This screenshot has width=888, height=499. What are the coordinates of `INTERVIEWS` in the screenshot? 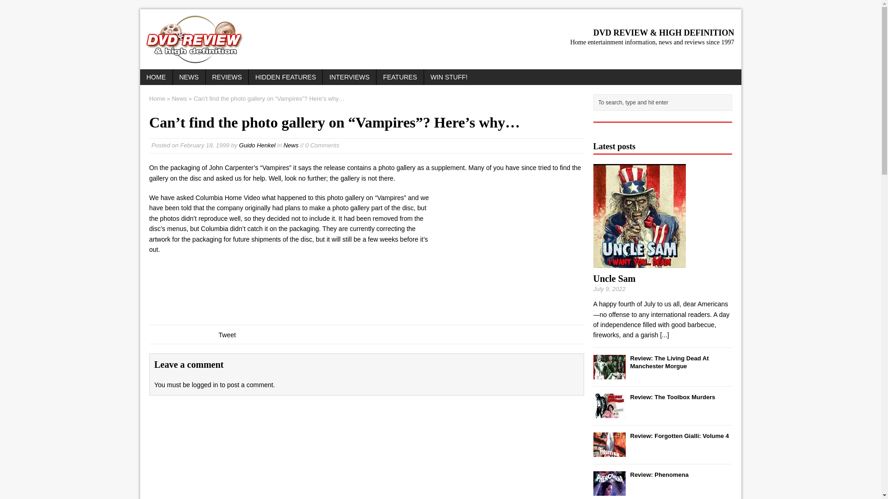 It's located at (349, 77).